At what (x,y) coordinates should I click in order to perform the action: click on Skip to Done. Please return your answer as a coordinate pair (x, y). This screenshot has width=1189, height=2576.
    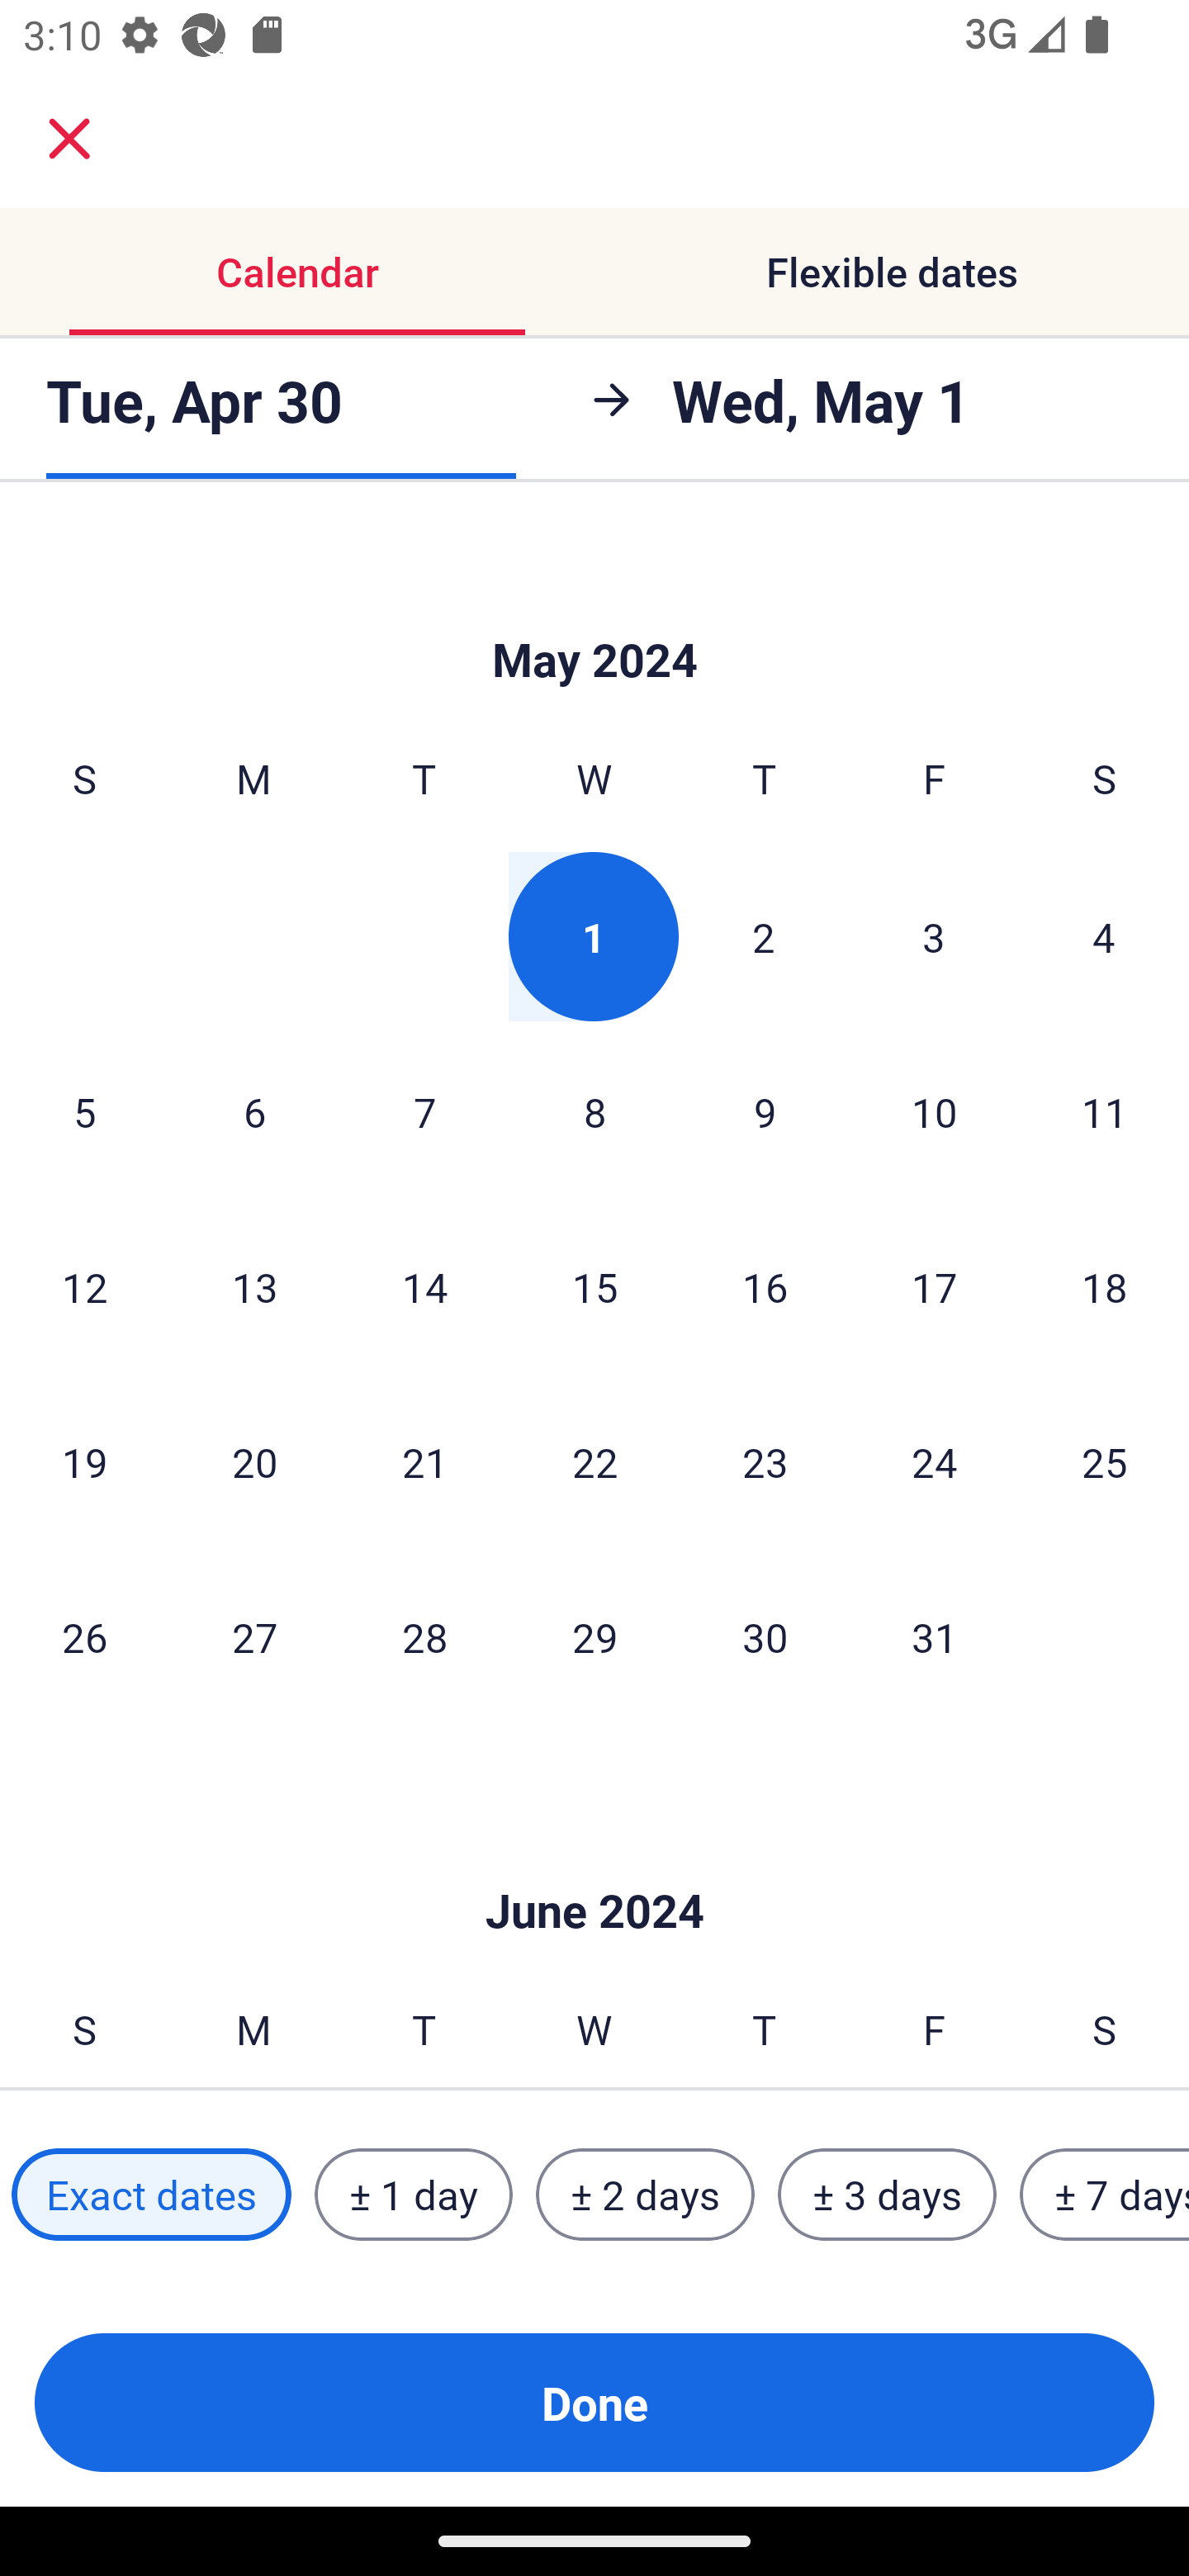
    Looking at the image, I should click on (594, 610).